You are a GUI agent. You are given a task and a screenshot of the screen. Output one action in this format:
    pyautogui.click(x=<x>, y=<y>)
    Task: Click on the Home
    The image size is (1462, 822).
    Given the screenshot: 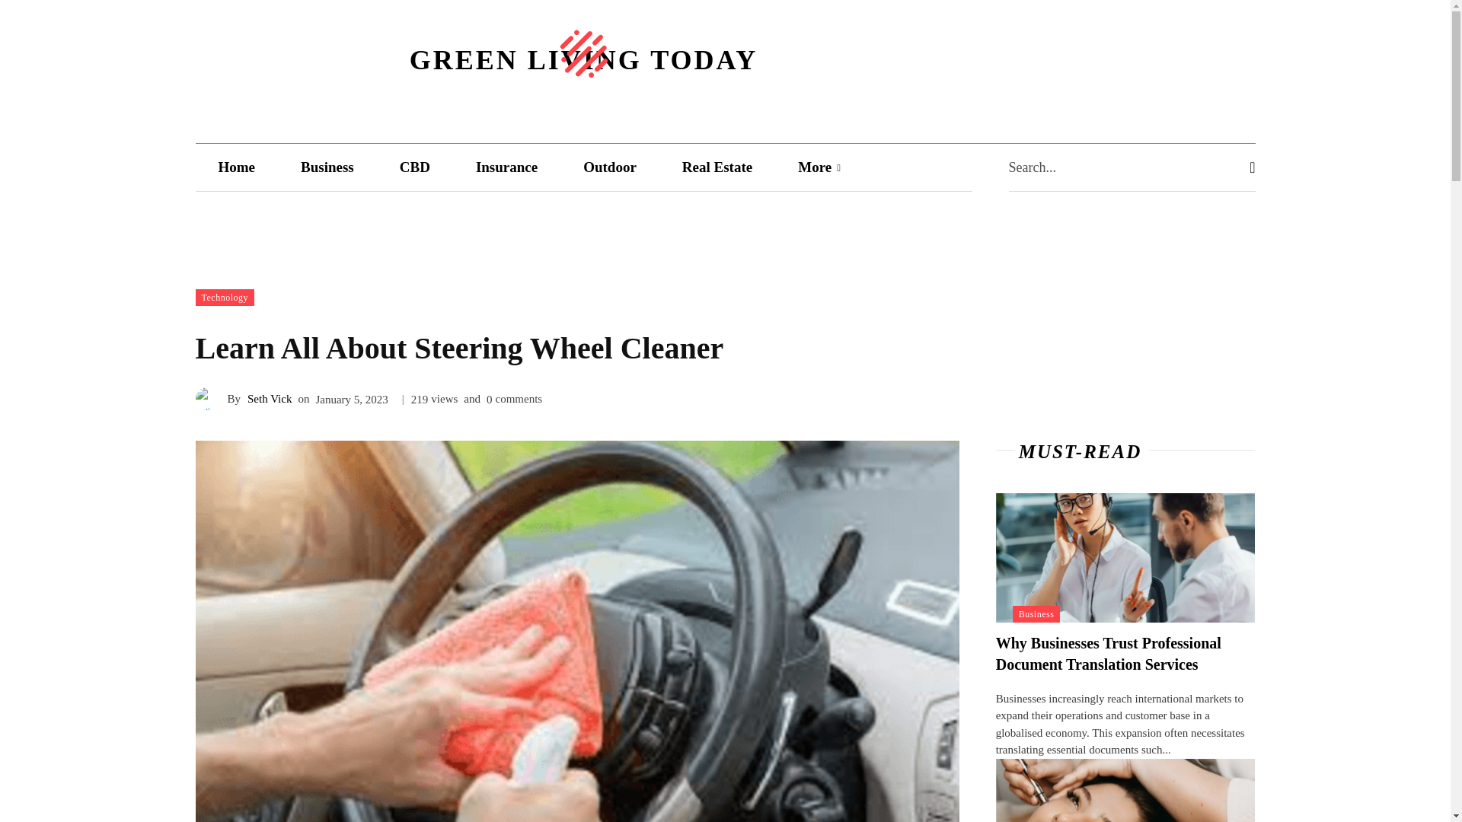 What is the action you would take?
    pyautogui.click(x=236, y=166)
    